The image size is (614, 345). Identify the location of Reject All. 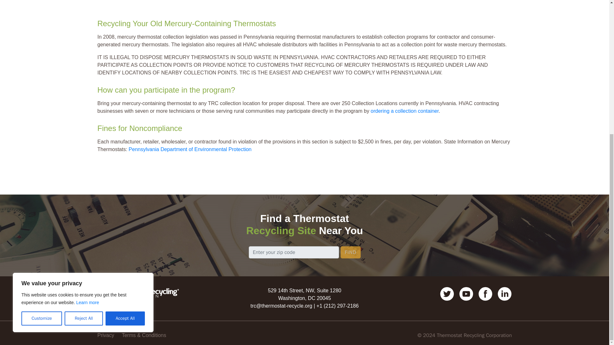
(84, 102).